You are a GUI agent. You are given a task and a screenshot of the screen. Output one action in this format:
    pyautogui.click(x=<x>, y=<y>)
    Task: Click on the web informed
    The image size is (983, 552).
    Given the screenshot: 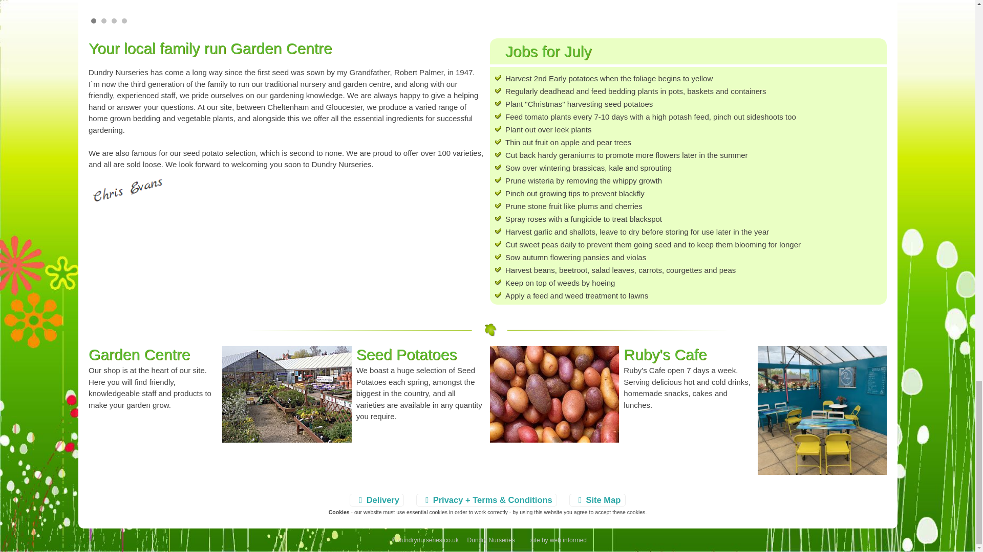 What is the action you would take?
    pyautogui.click(x=568, y=540)
    